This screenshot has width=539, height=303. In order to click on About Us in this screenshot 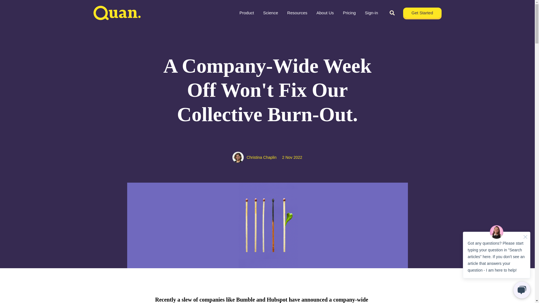, I will do `click(325, 13)`.